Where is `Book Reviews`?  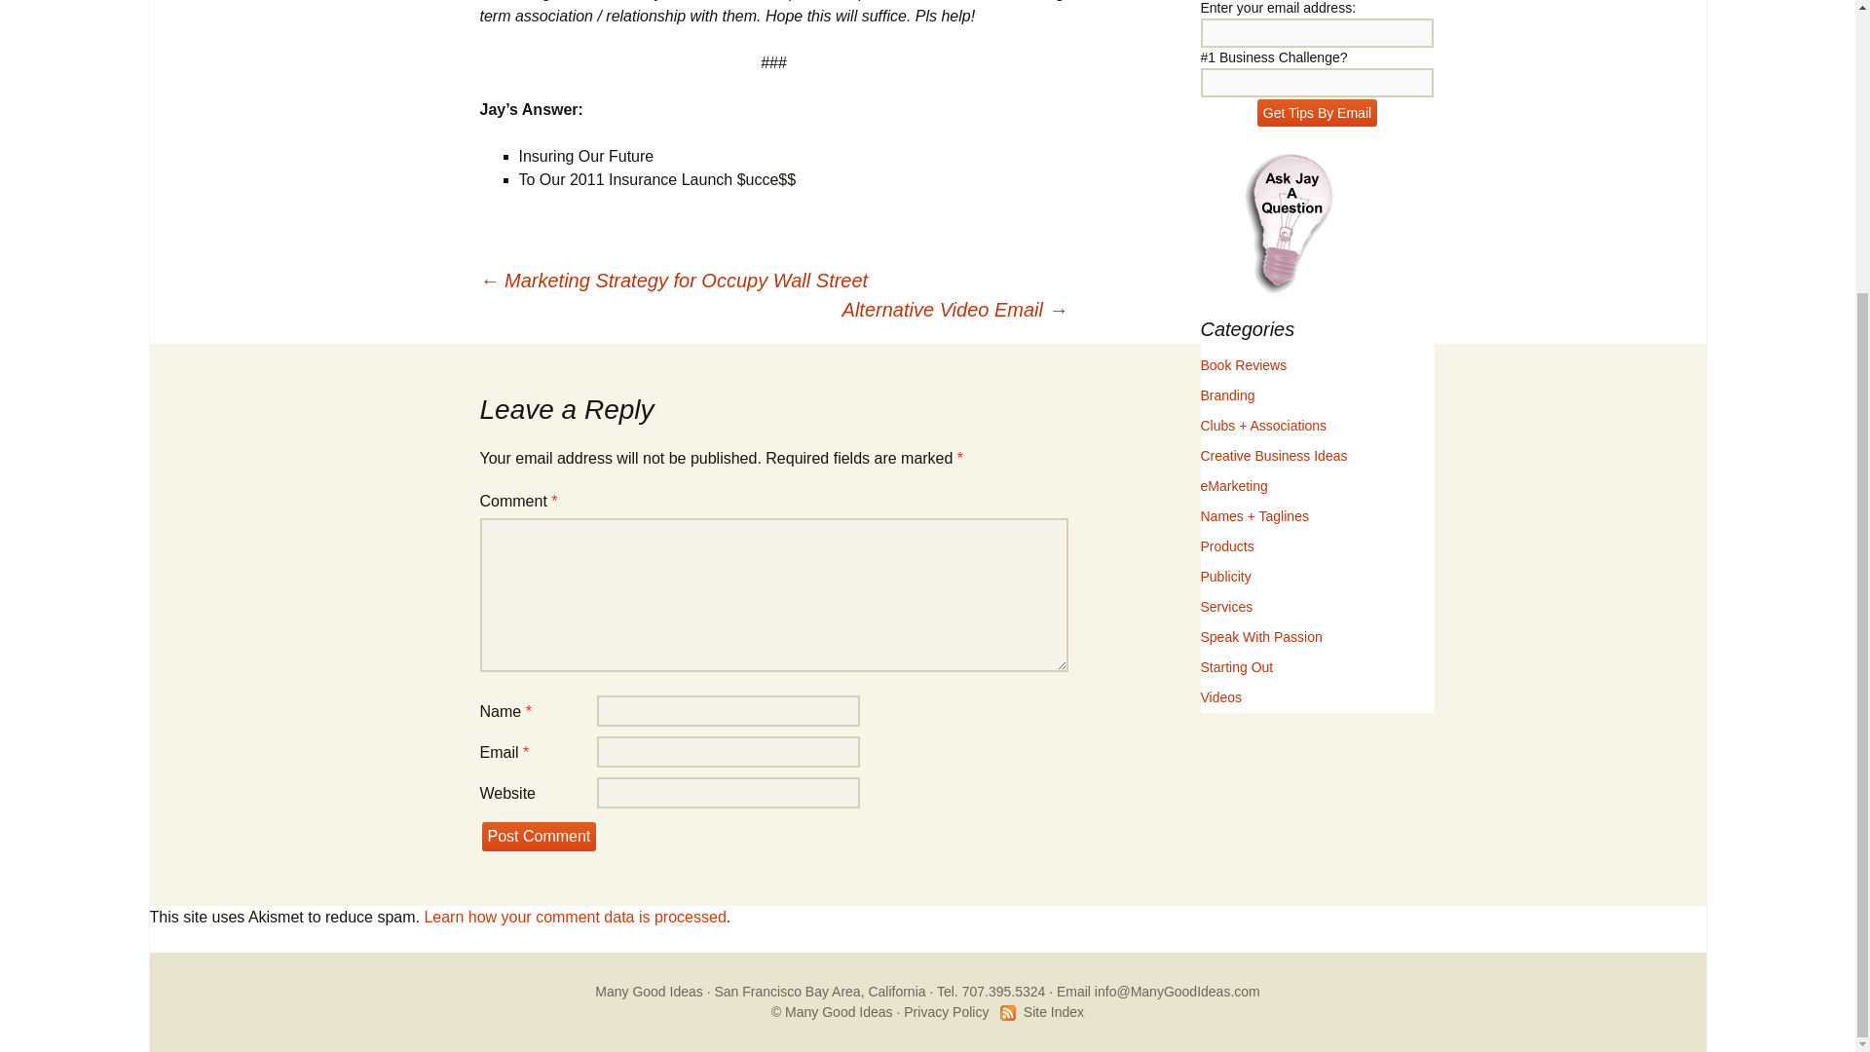
Book Reviews is located at coordinates (1243, 365).